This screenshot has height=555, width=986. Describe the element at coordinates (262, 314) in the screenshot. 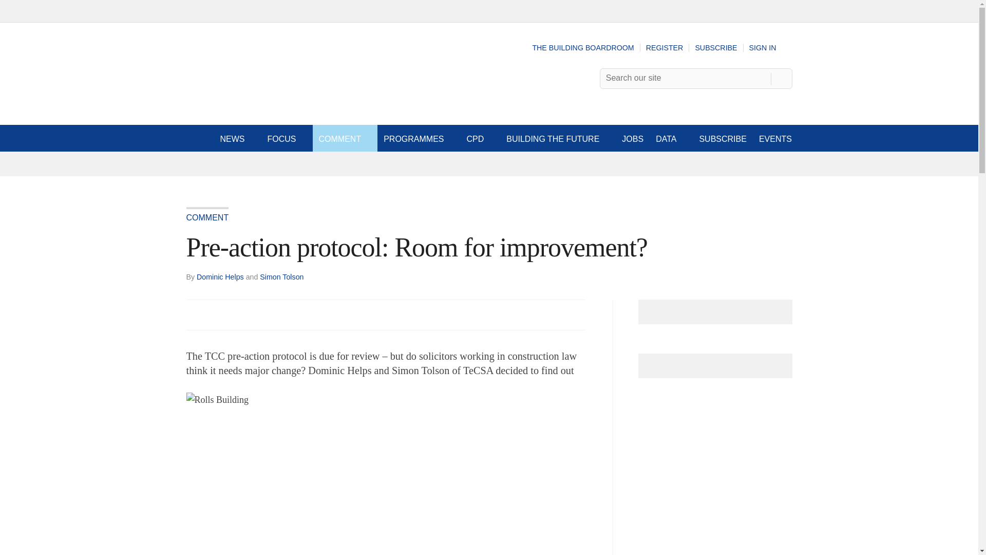

I see `Email this article` at that location.